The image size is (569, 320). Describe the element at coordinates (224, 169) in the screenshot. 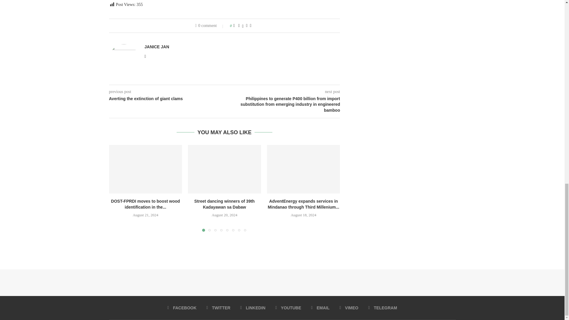

I see `Street dancing winners of 39th Kadayawan sa Dabaw` at that location.